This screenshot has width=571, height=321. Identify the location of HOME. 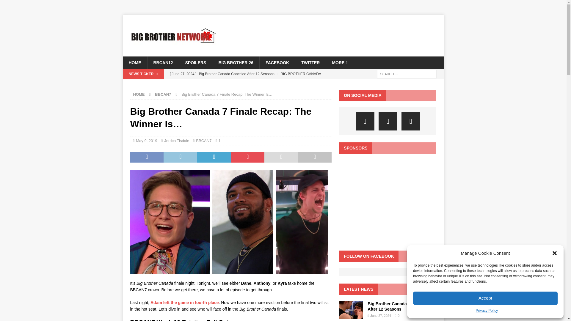
(134, 63).